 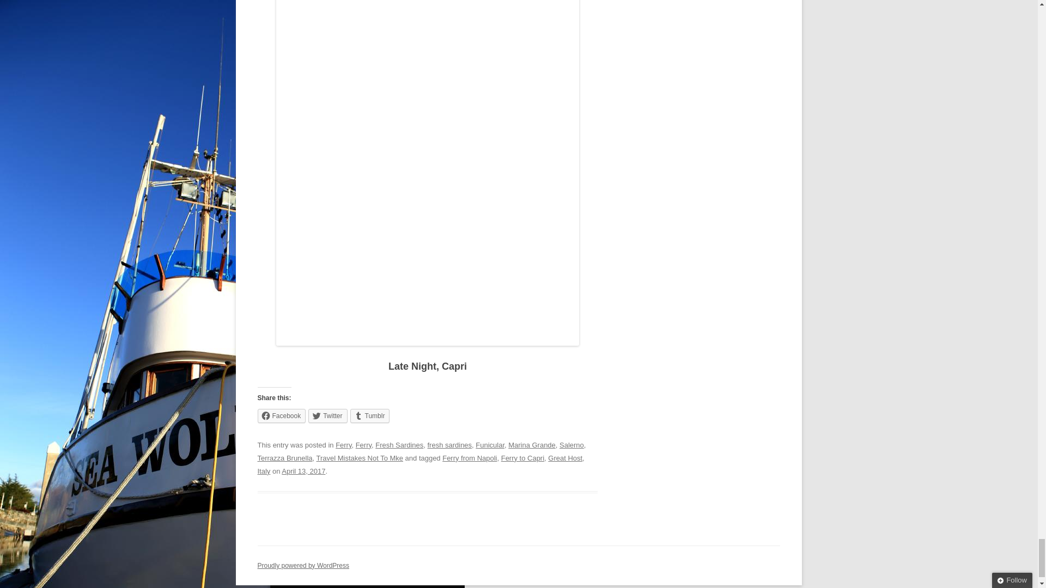 What do you see at coordinates (450, 445) in the screenshot?
I see `fresh sardines` at bounding box center [450, 445].